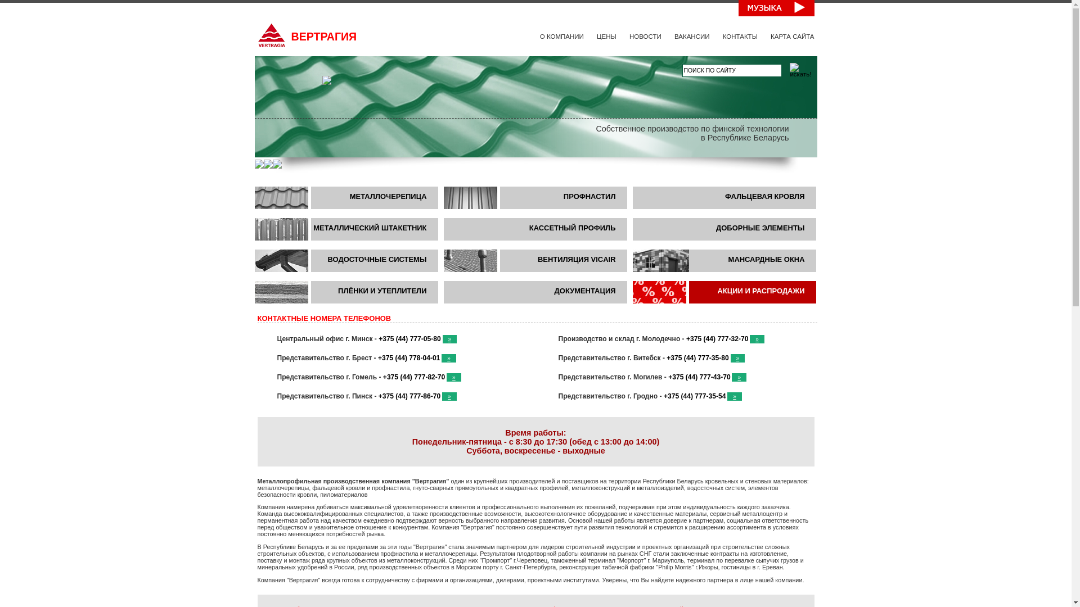  I want to click on +375 (44) 777-35-54, so click(695, 396).